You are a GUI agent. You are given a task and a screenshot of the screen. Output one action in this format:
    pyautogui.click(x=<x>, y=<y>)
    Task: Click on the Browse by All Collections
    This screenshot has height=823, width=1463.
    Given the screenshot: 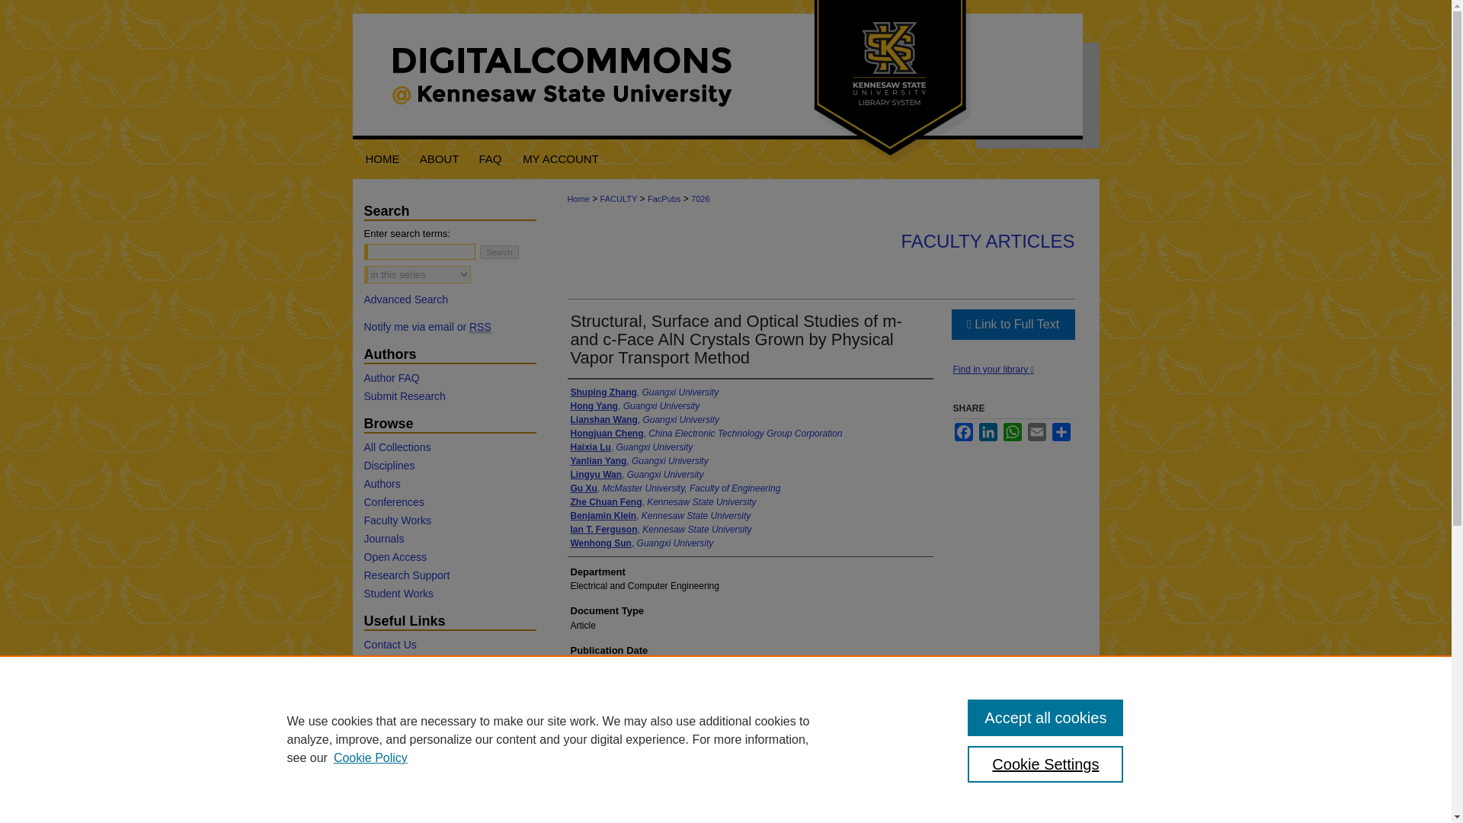 What is the action you would take?
    pyautogui.click(x=450, y=447)
    